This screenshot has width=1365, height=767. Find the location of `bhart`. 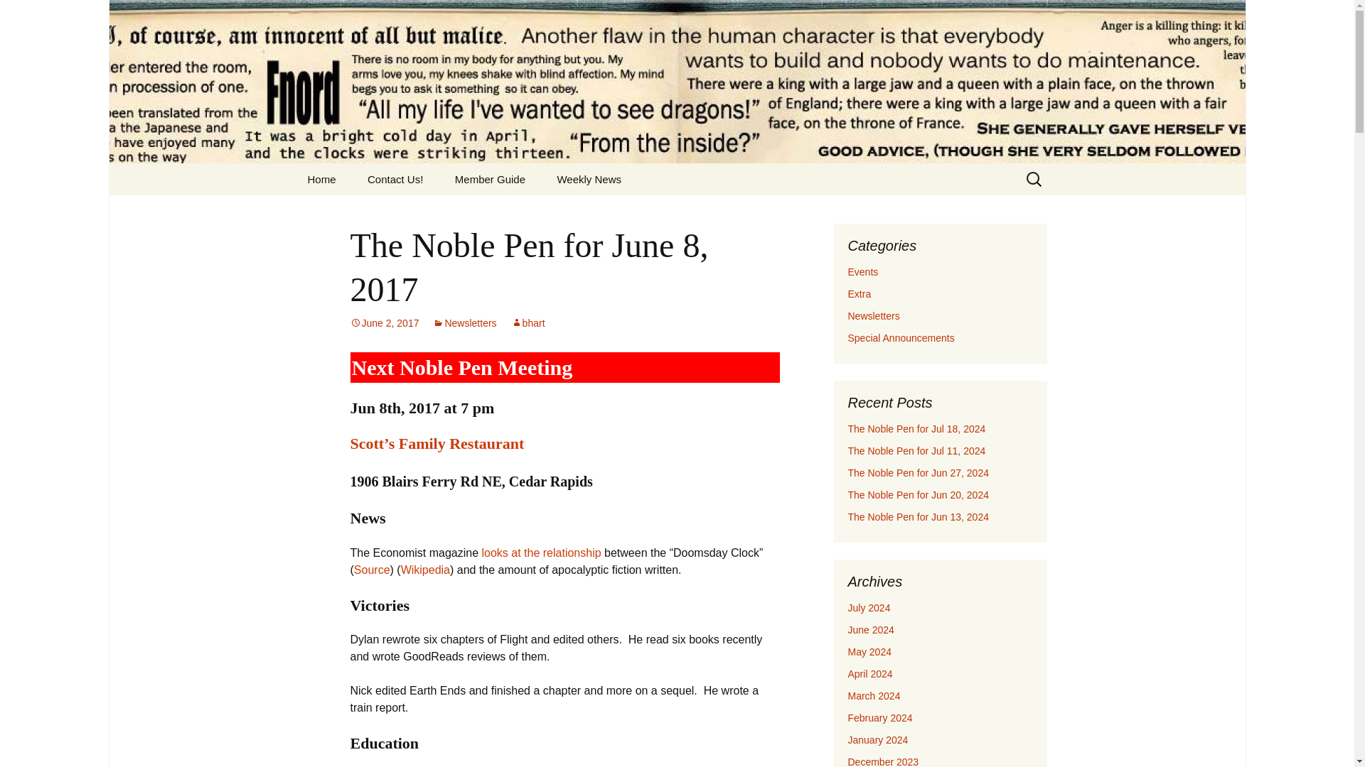

bhart is located at coordinates (528, 323).